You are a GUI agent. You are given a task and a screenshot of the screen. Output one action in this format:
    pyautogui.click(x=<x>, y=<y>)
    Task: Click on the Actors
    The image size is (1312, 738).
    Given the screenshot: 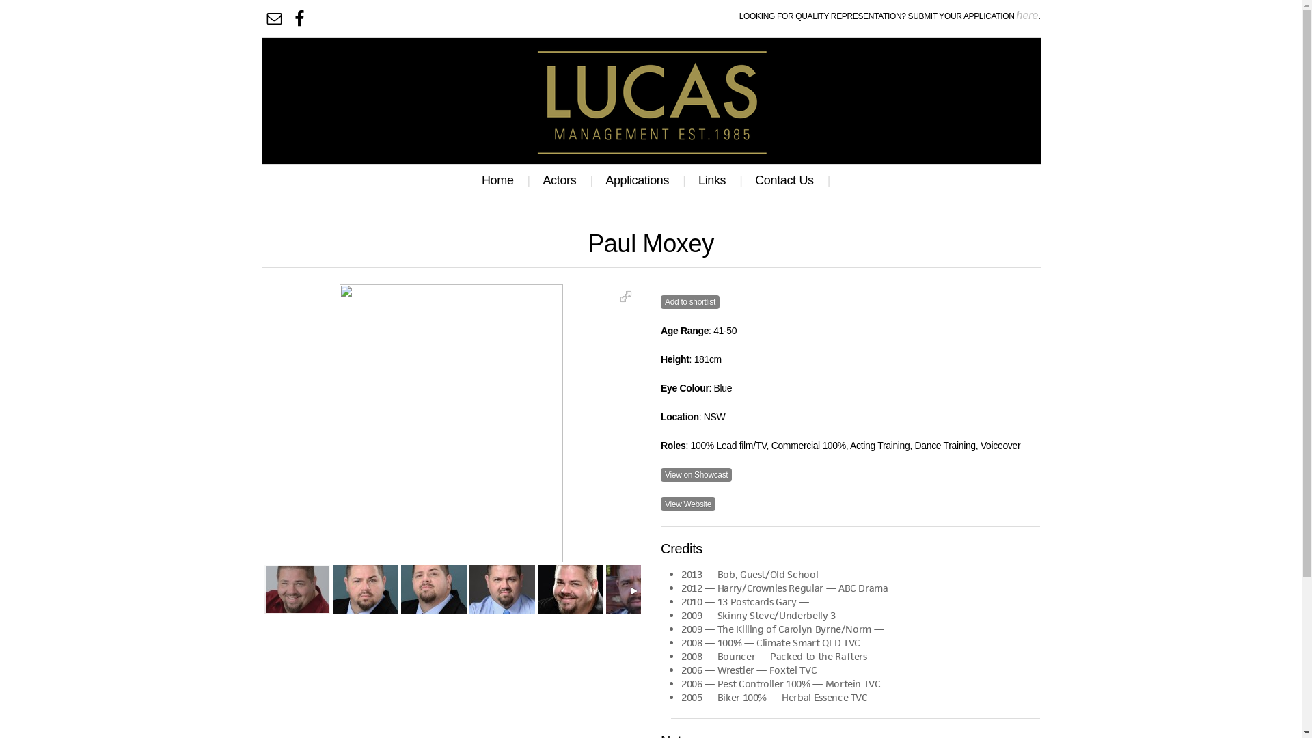 What is the action you would take?
    pyautogui.click(x=562, y=180)
    